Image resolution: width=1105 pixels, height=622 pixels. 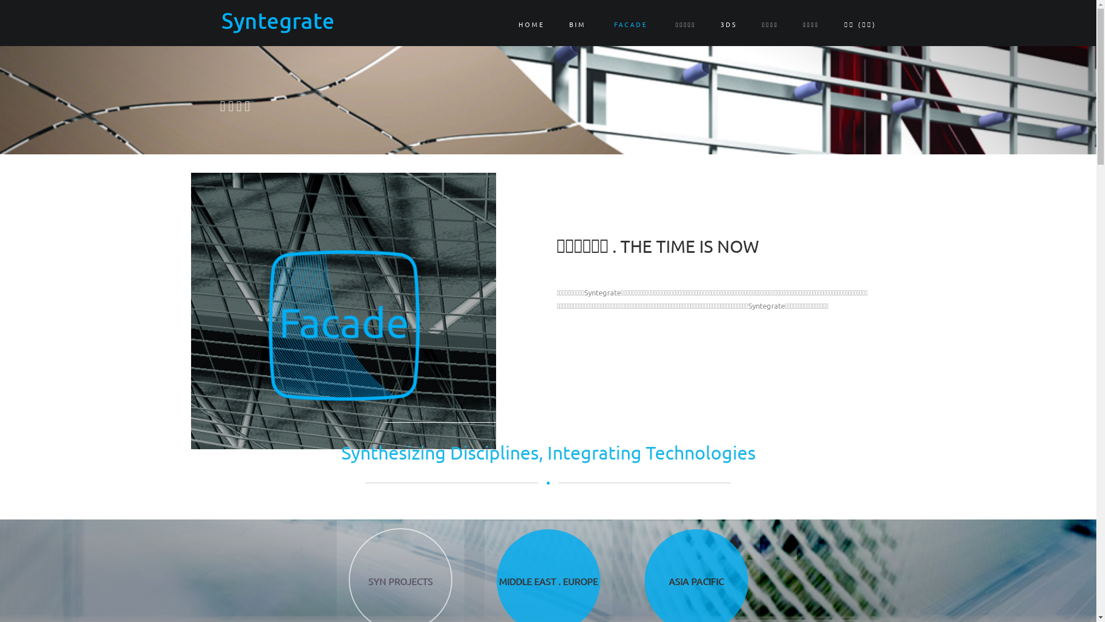 What do you see at coordinates (532, 26) in the screenshot?
I see `HOME` at bounding box center [532, 26].